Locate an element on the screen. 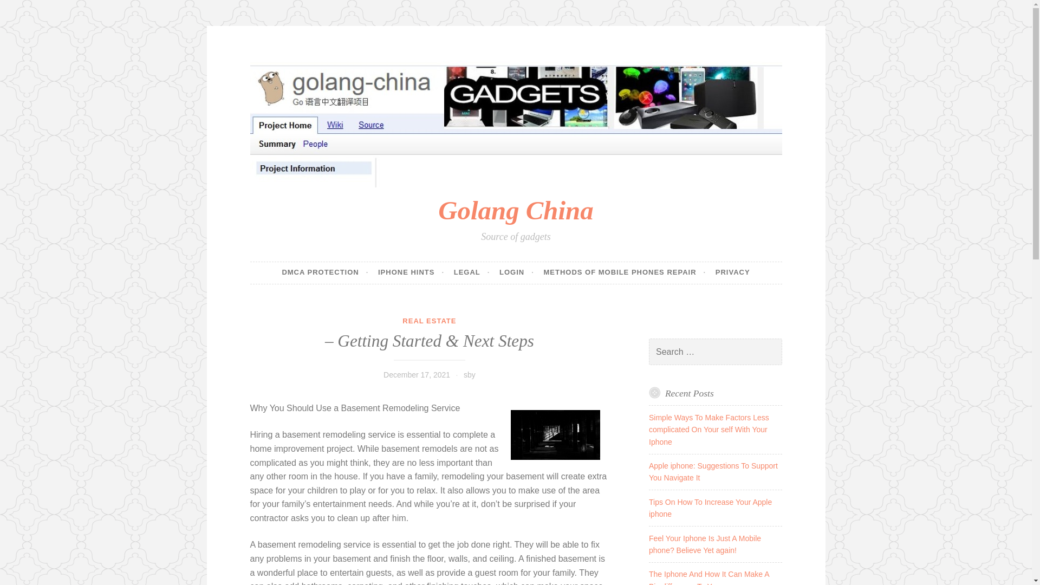 This screenshot has height=585, width=1040. sby is located at coordinates (469, 374).